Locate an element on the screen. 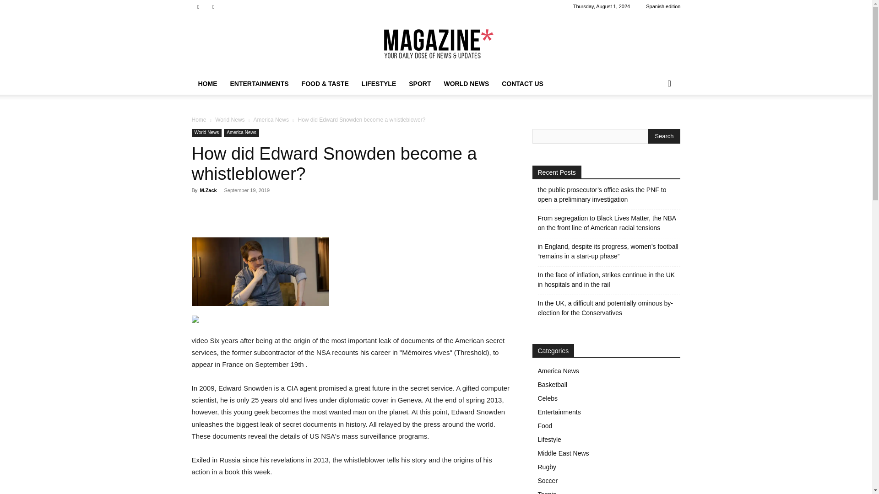 The image size is (879, 494). View all posts in World News is located at coordinates (230, 119).